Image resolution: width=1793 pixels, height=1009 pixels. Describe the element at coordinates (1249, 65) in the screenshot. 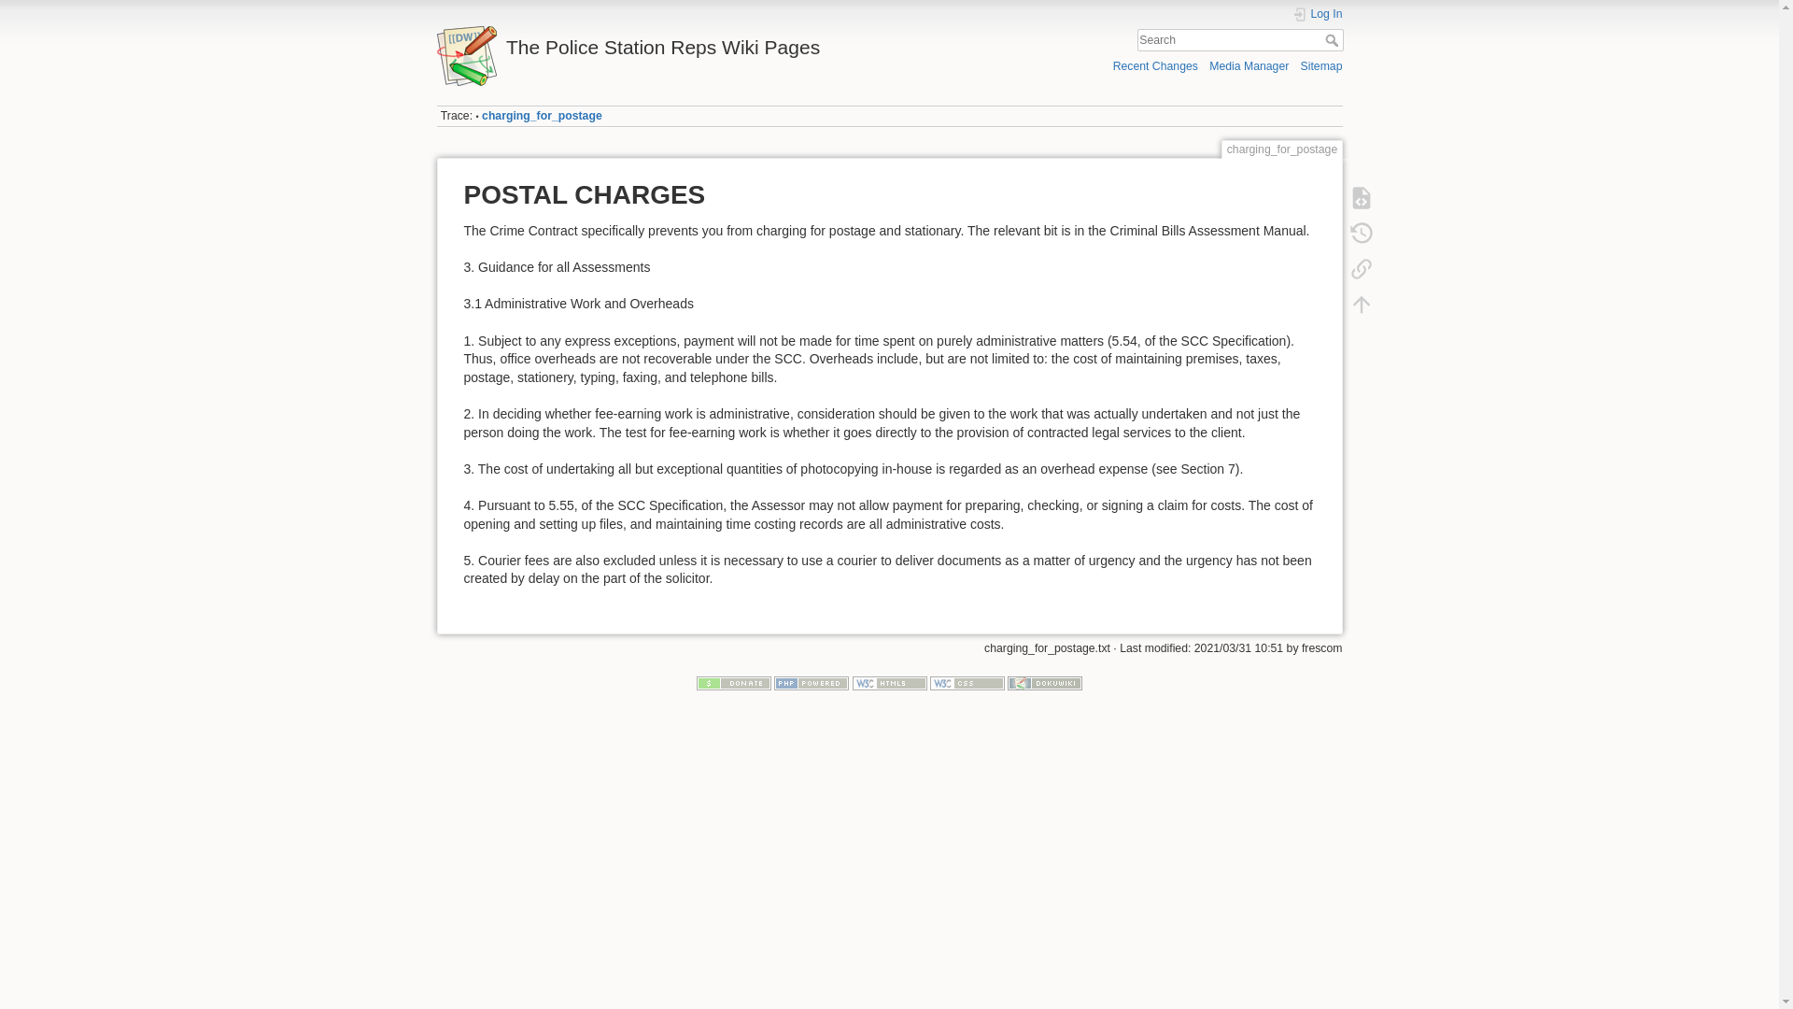

I see `Media Manager` at that location.